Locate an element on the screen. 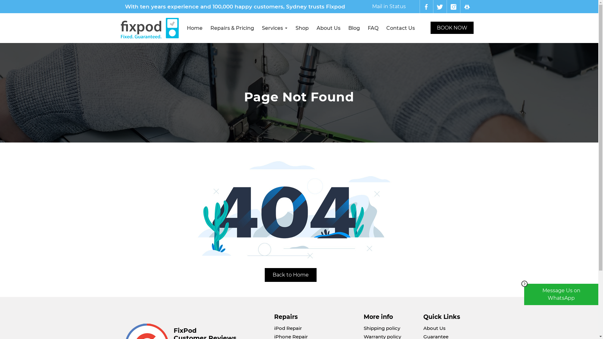 Image resolution: width=603 pixels, height=339 pixels. Message Us on WhatsApp is located at coordinates (561, 294).